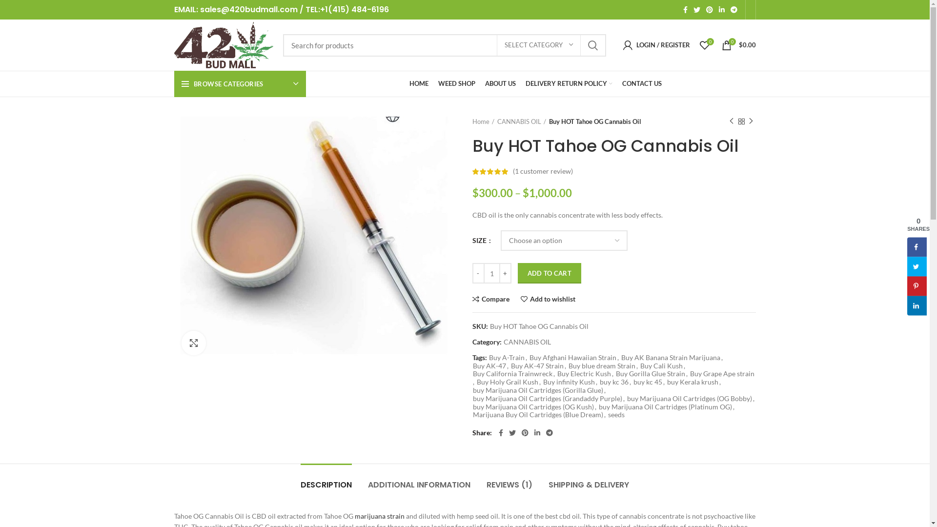  What do you see at coordinates (538, 415) in the screenshot?
I see `Marijuana Buy Oil Cartridges (Blue Dream)` at bounding box center [538, 415].